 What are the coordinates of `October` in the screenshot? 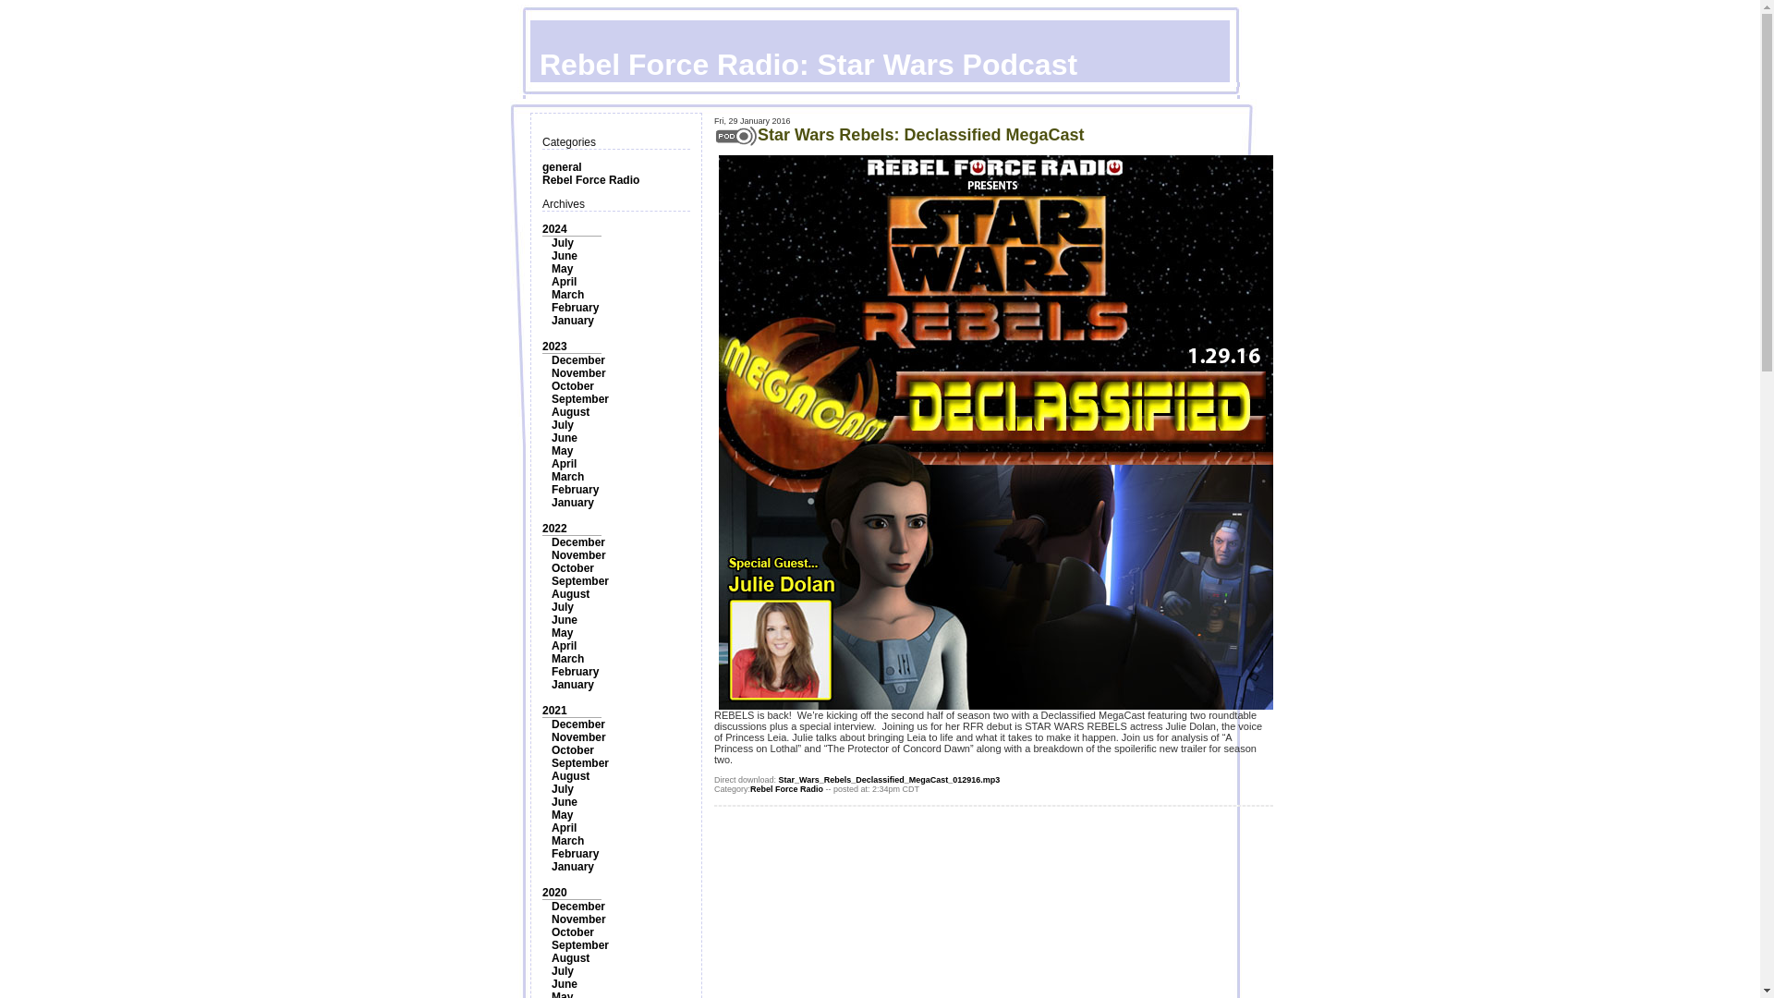 It's located at (573, 749).